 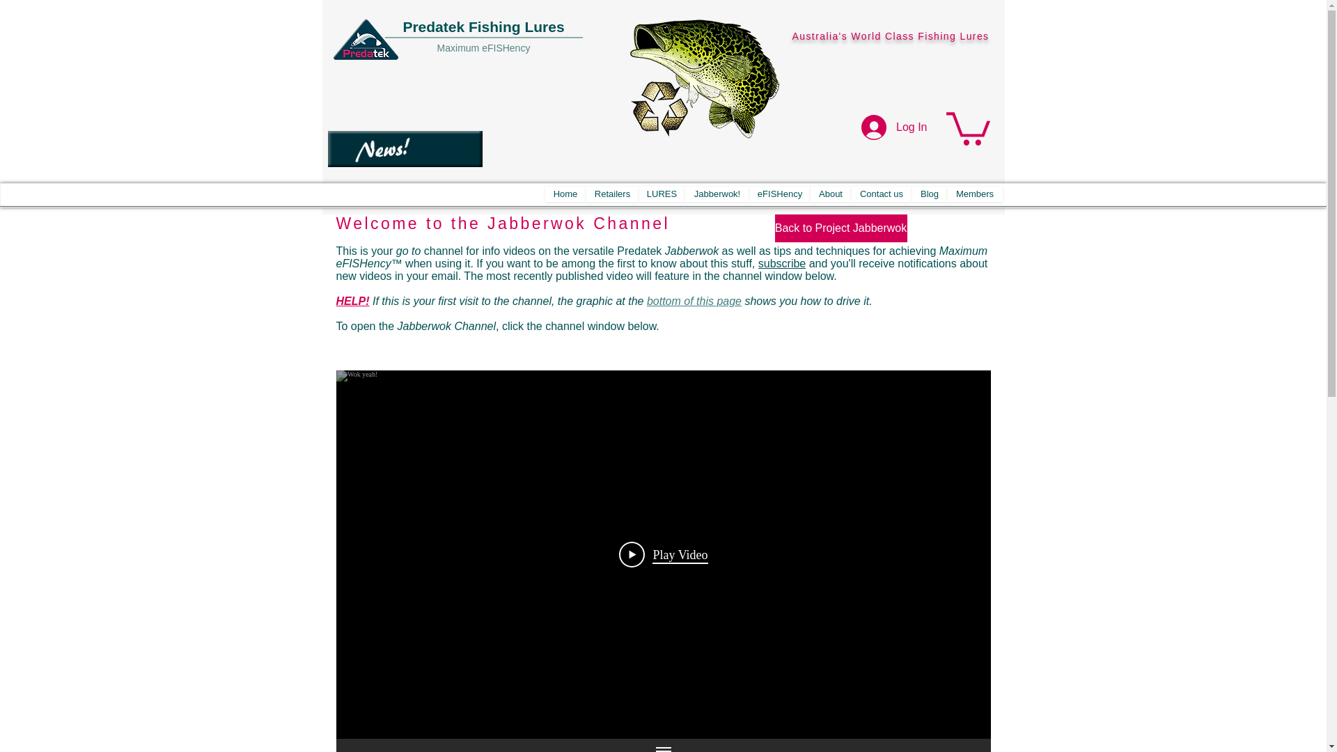 What do you see at coordinates (930, 194) in the screenshot?
I see `Blog` at bounding box center [930, 194].